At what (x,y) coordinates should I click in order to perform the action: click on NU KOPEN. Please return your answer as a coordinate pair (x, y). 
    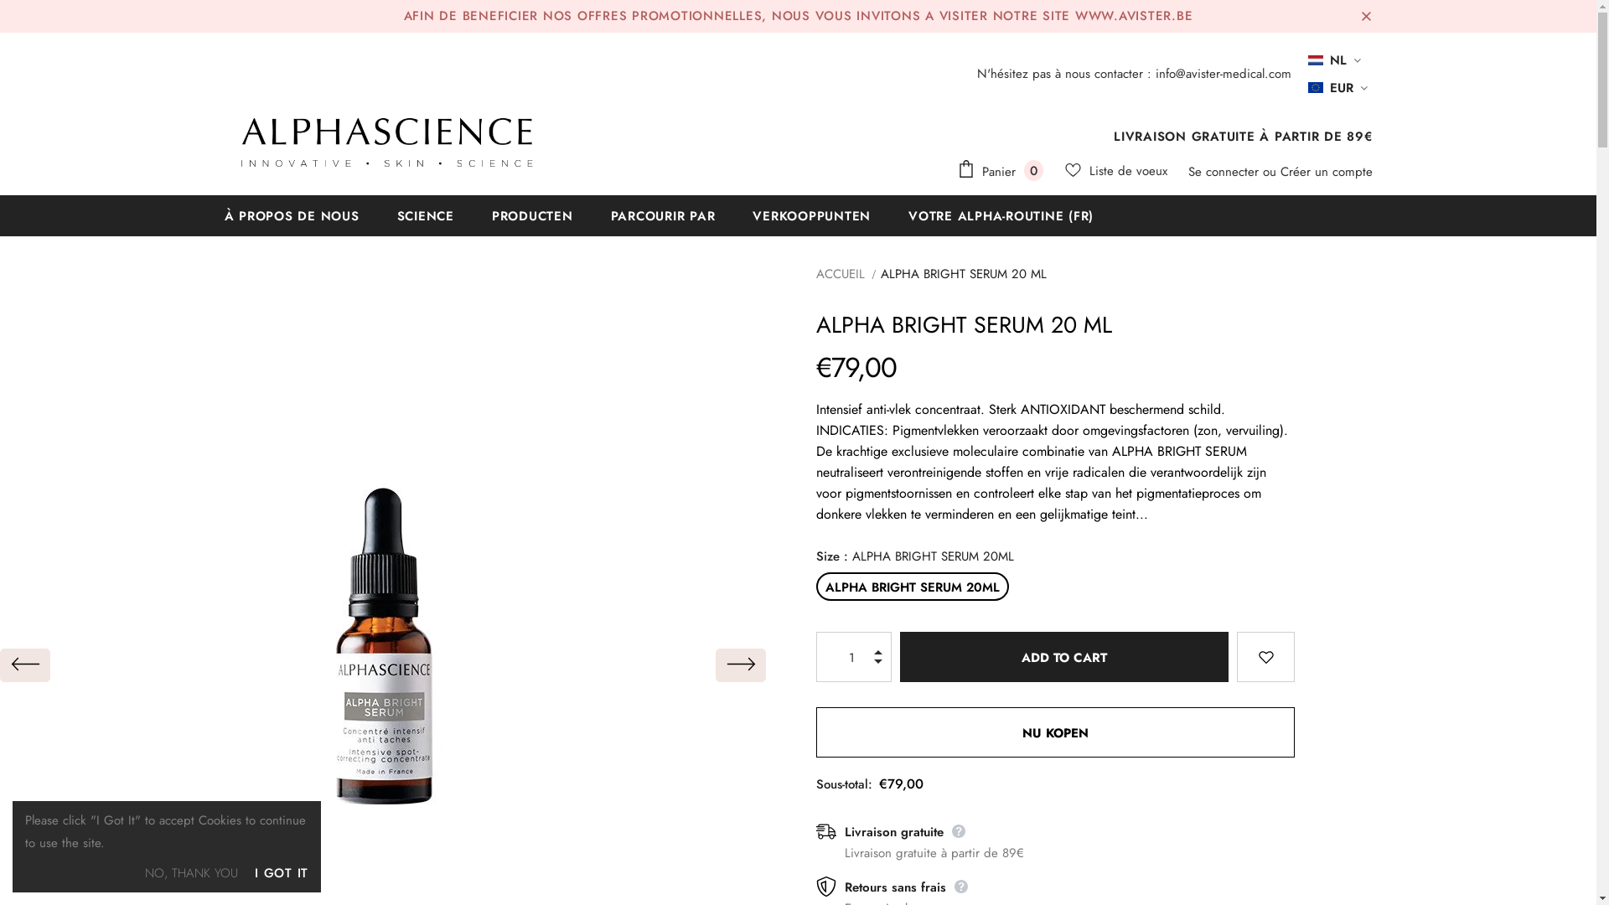
    Looking at the image, I should click on (1056, 732).